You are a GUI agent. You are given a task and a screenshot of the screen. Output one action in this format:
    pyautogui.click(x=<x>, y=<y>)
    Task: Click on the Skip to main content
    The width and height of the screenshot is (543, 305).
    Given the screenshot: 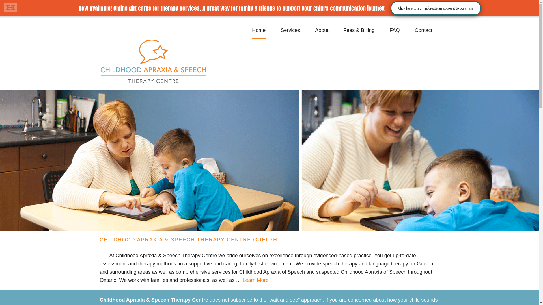 What is the action you would take?
    pyautogui.click(x=0, y=16)
    